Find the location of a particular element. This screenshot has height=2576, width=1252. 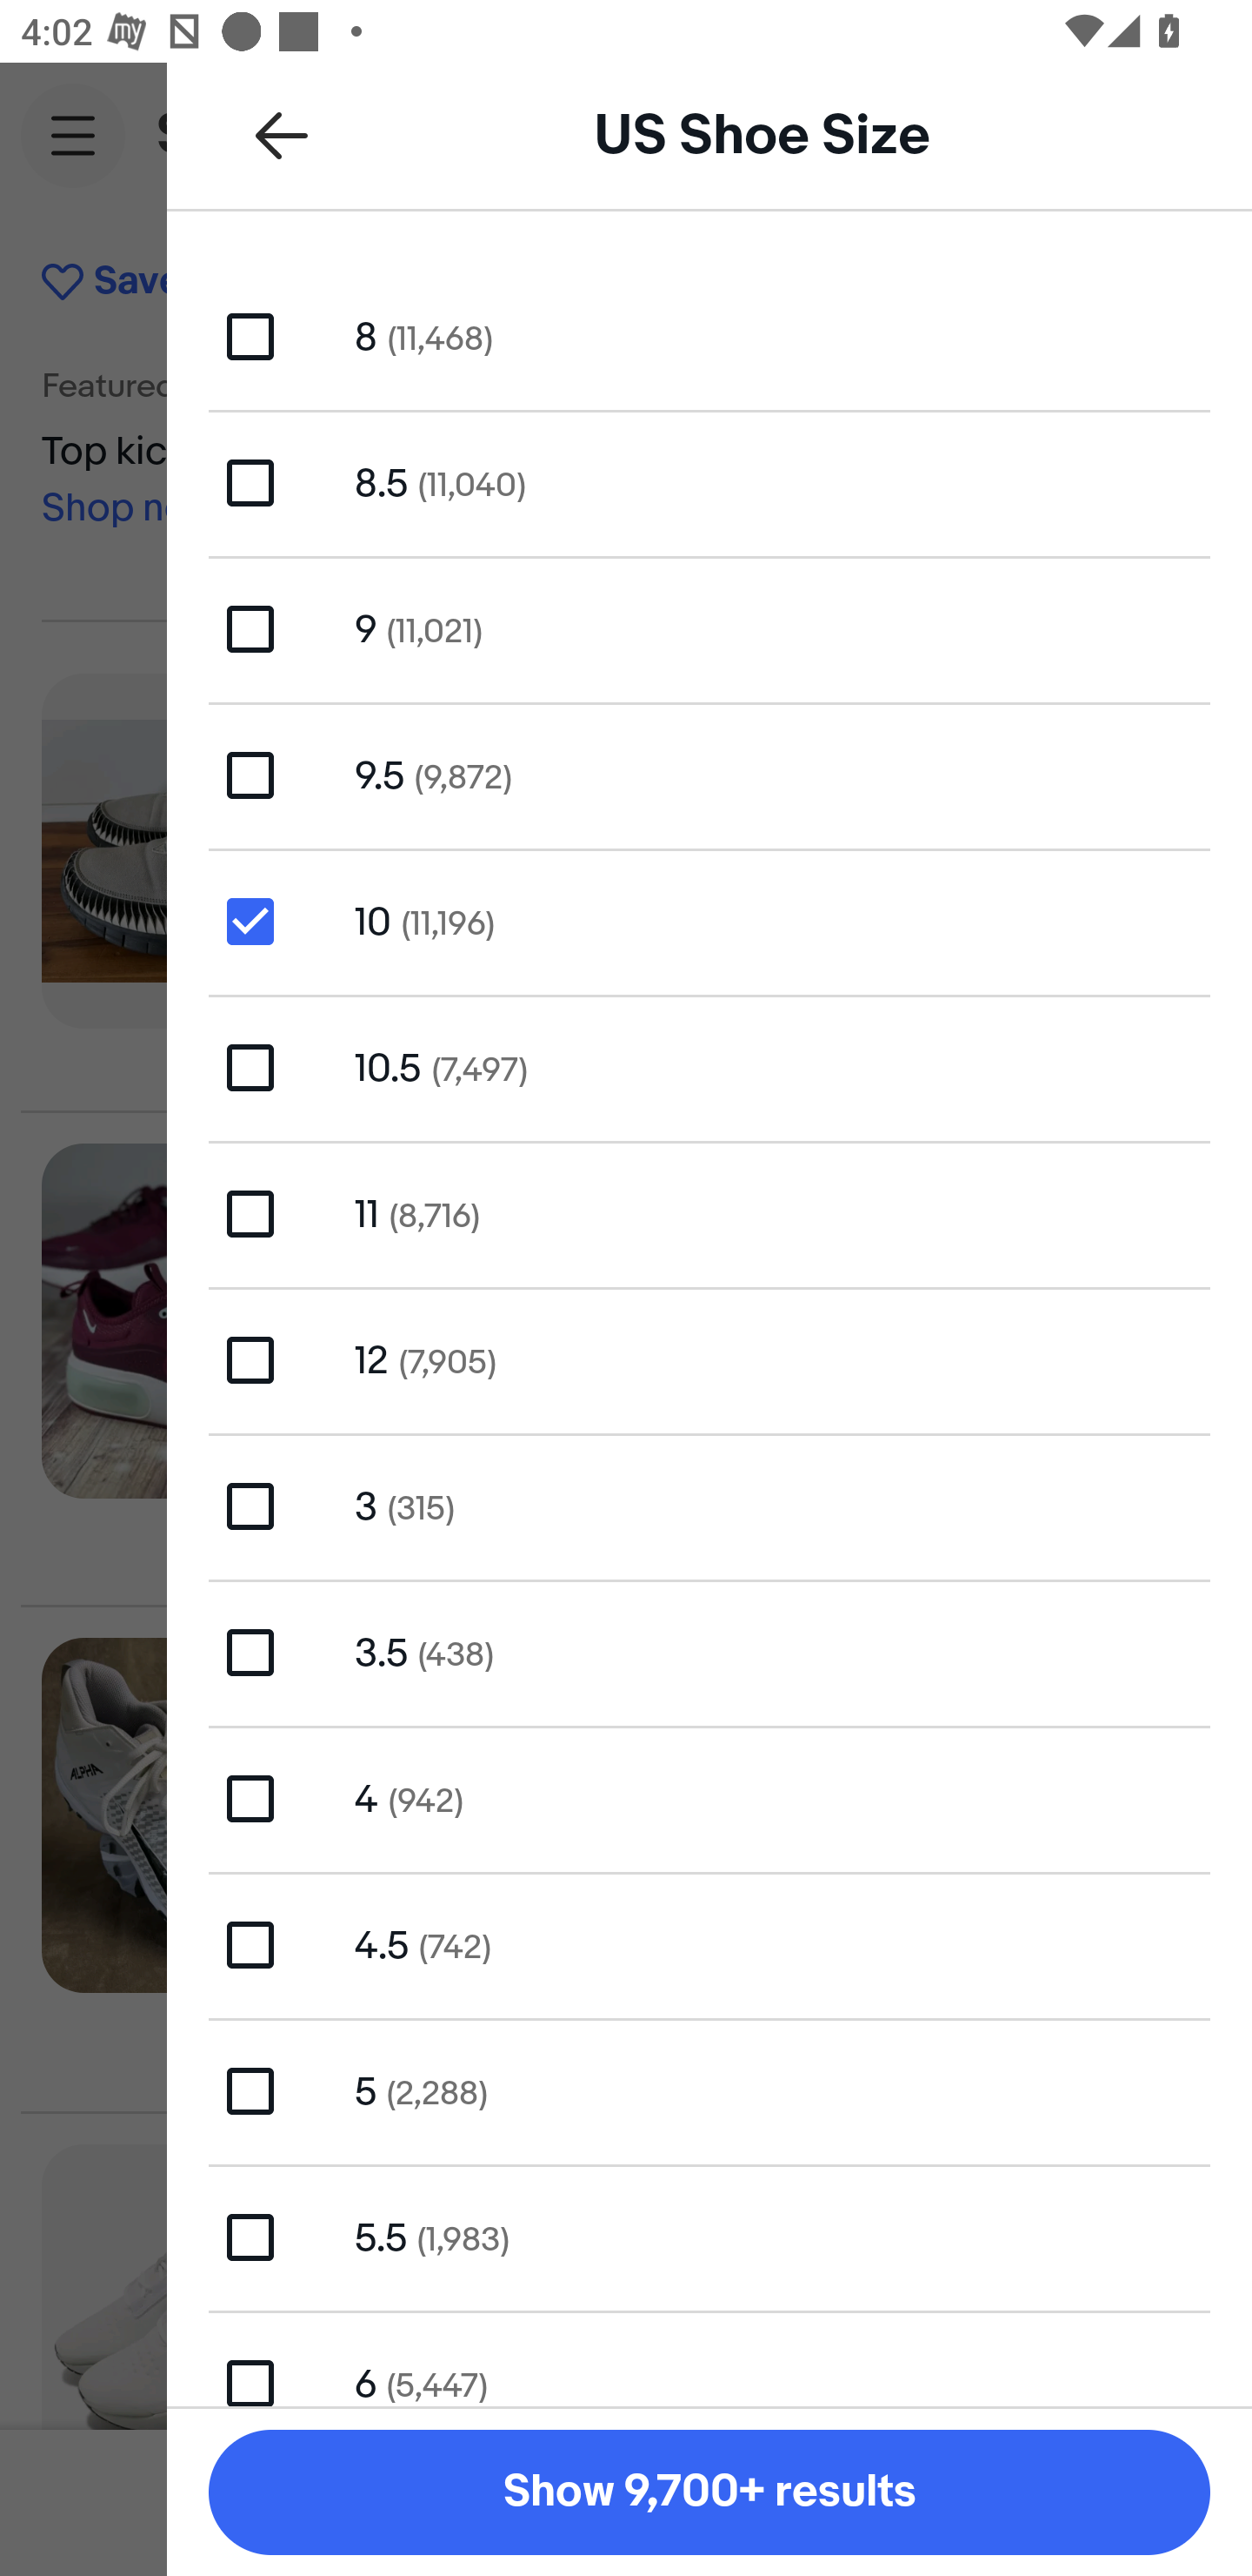

8 (11,468) is located at coordinates (709, 336).